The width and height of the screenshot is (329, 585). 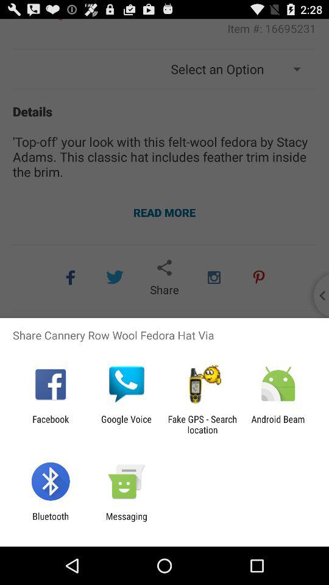 I want to click on choose item next to the fake gps search icon, so click(x=126, y=424).